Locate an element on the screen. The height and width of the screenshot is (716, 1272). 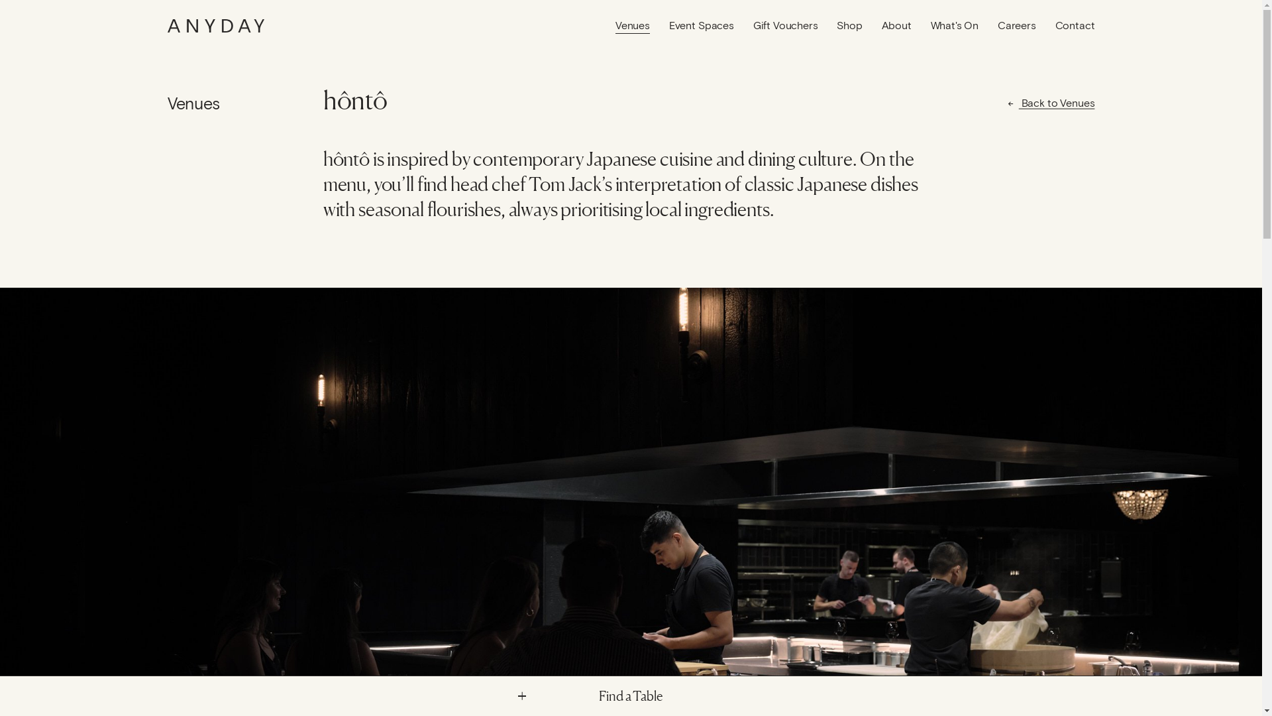
Venues is located at coordinates (633, 26).